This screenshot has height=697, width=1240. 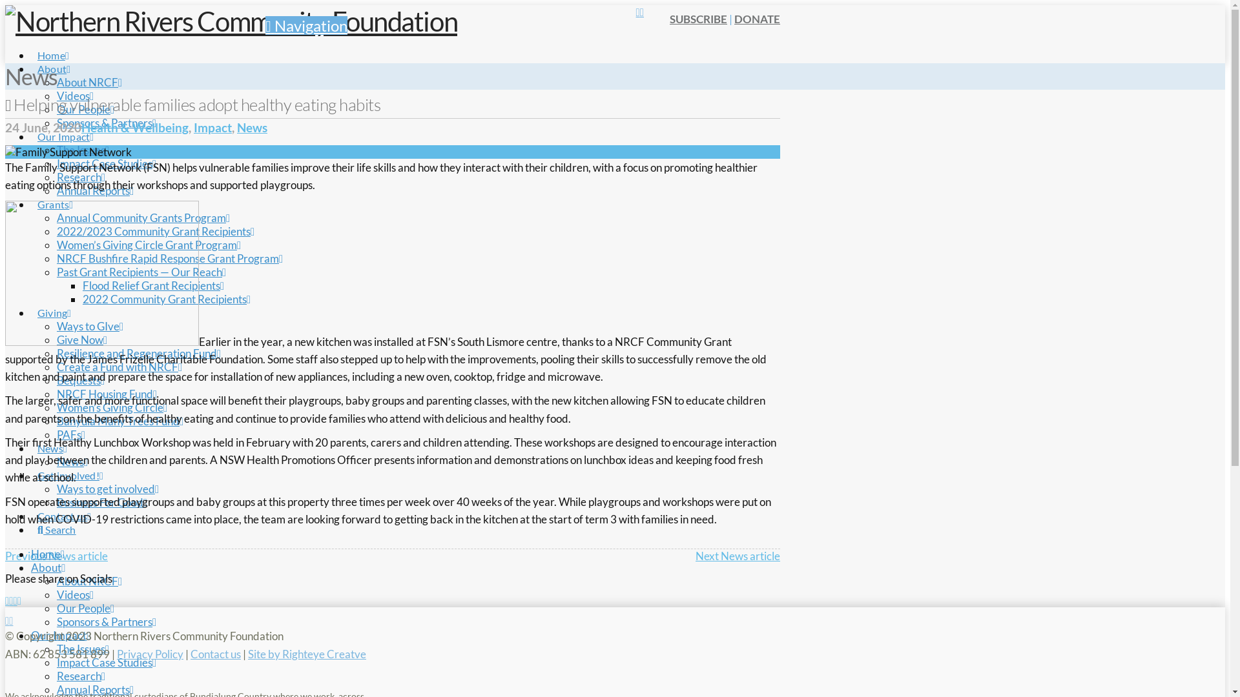 What do you see at coordinates (7, 600) in the screenshot?
I see `Share on Facebook` at bounding box center [7, 600].